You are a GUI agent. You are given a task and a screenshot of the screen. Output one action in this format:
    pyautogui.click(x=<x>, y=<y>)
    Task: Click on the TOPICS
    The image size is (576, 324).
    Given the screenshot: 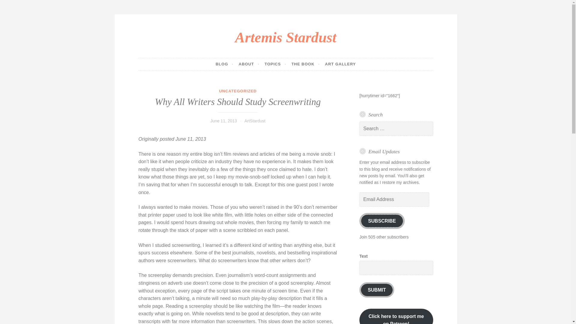 What is the action you would take?
    pyautogui.click(x=275, y=64)
    